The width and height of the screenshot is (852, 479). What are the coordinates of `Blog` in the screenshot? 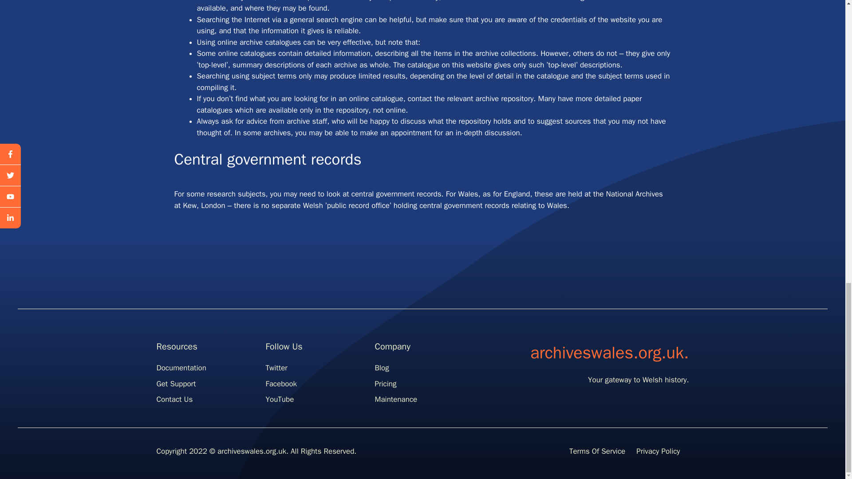 It's located at (382, 368).